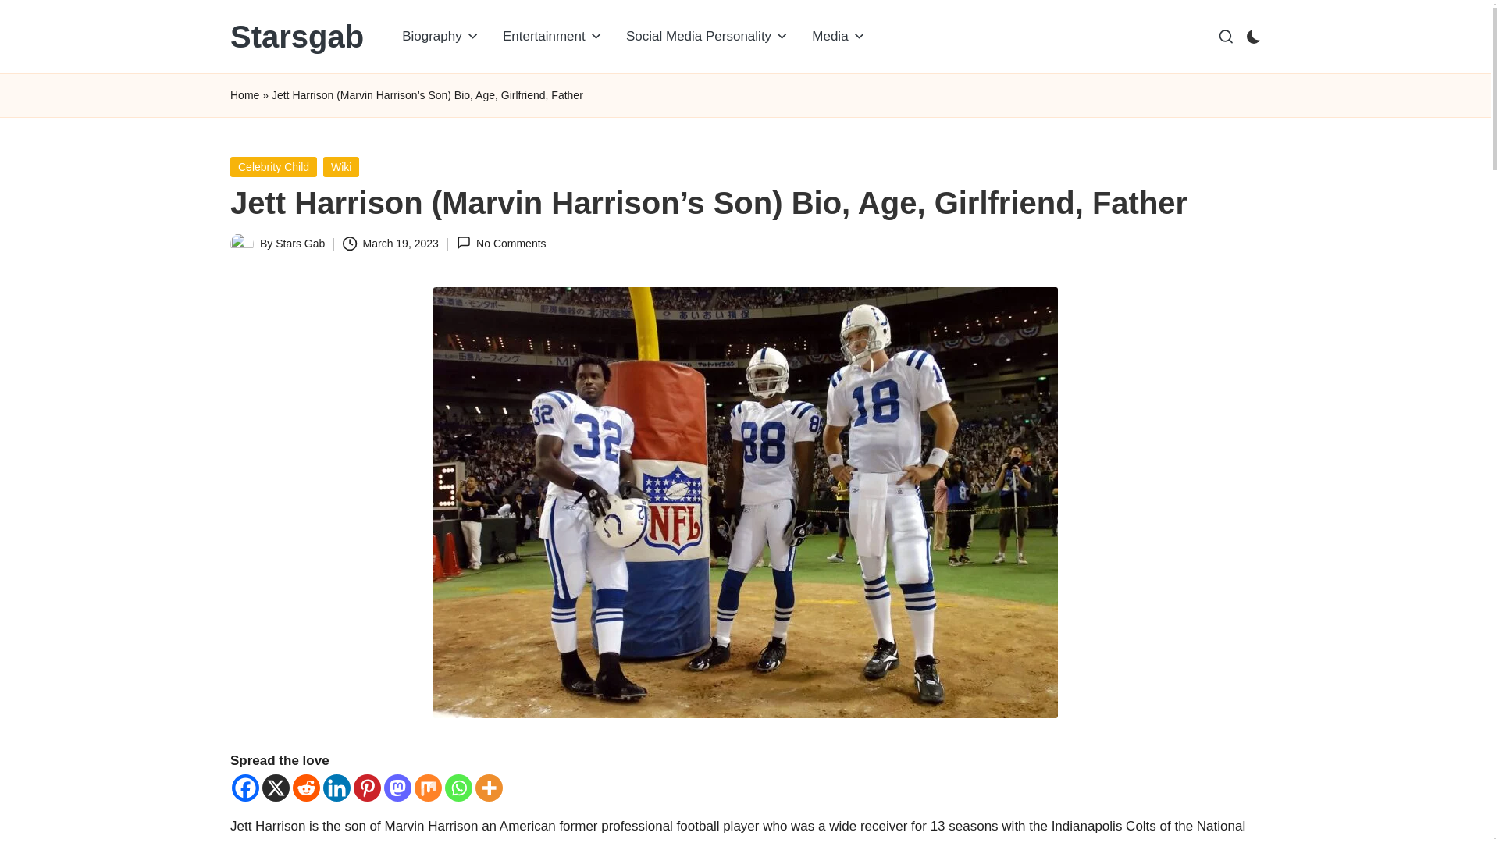 The width and height of the screenshot is (1499, 843). I want to click on Social Media Personality, so click(707, 36).